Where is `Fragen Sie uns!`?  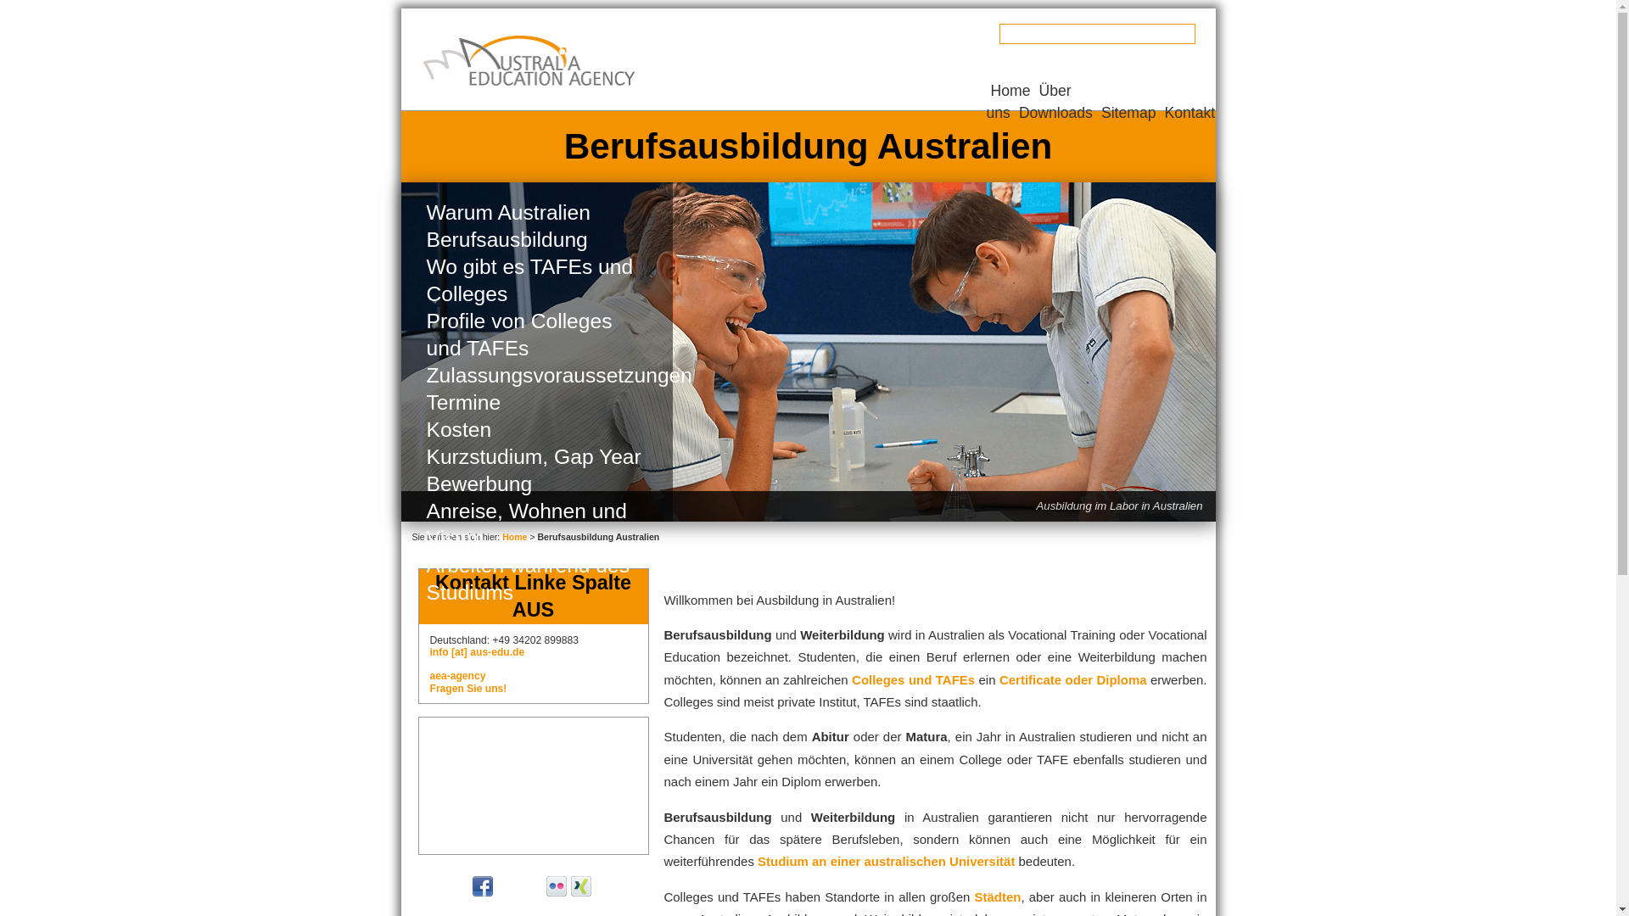 Fragen Sie uns! is located at coordinates (468, 689).